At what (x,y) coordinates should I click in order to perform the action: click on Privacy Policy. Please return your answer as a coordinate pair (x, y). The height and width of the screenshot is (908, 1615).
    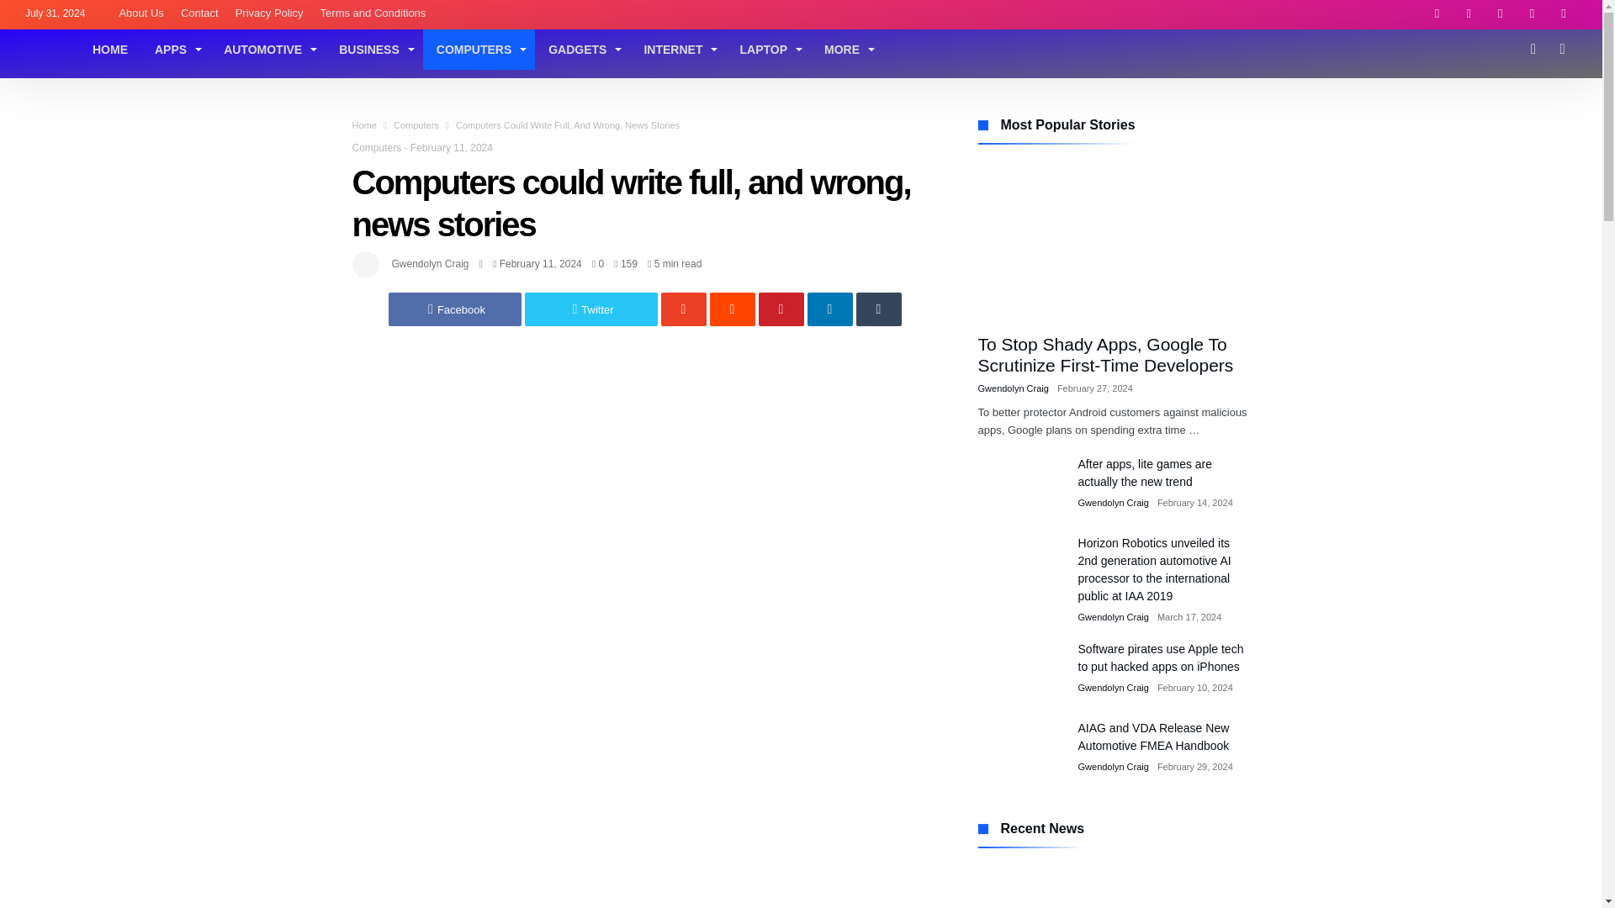
    Looking at the image, I should click on (269, 13).